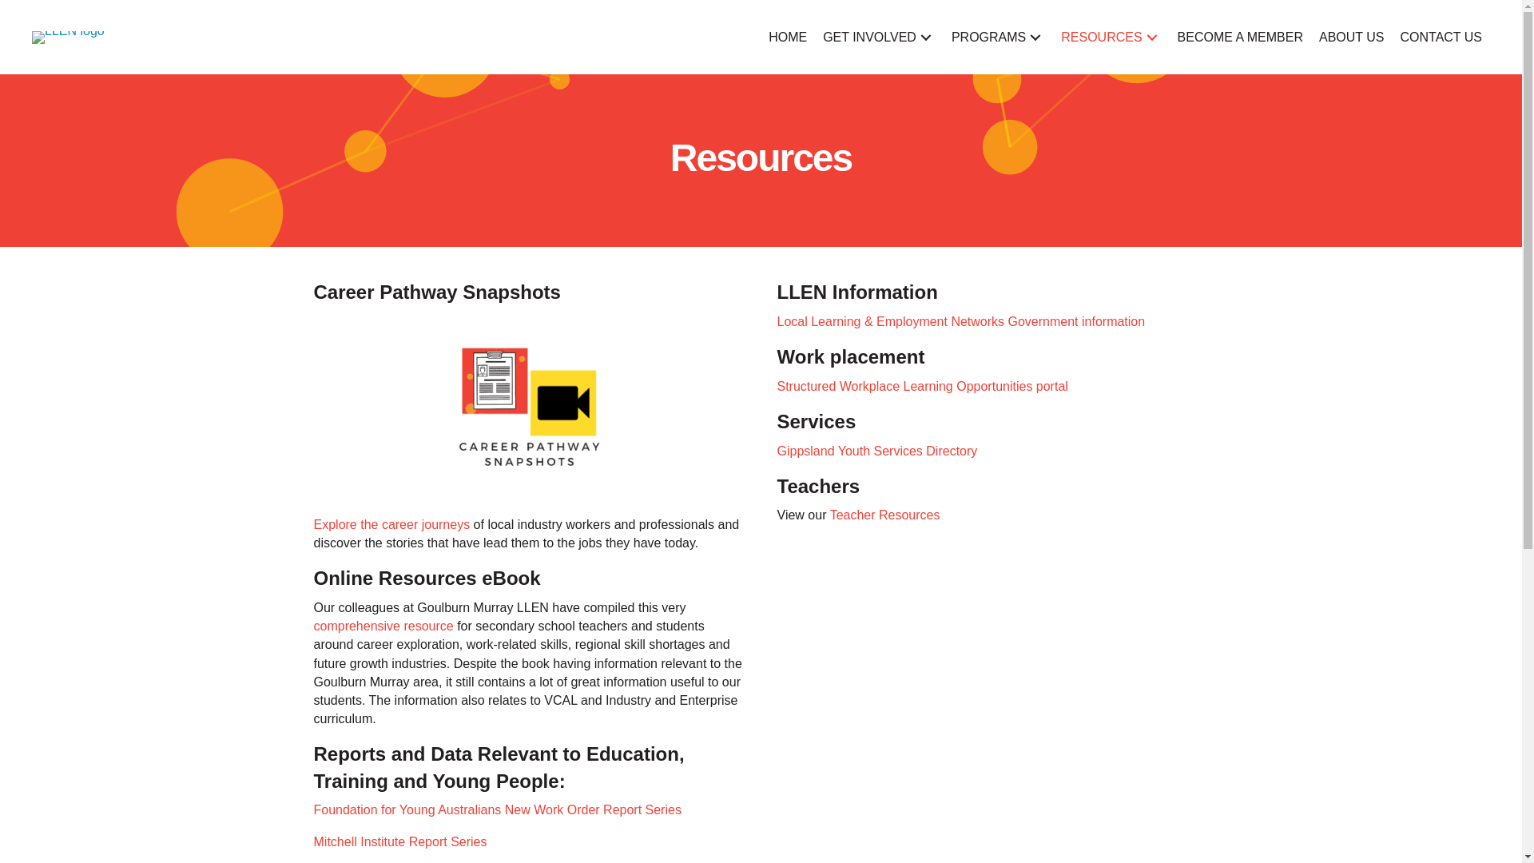 Image resolution: width=1534 pixels, height=863 pixels. Describe the element at coordinates (391, 524) in the screenshot. I see `Explore the career journeys` at that location.